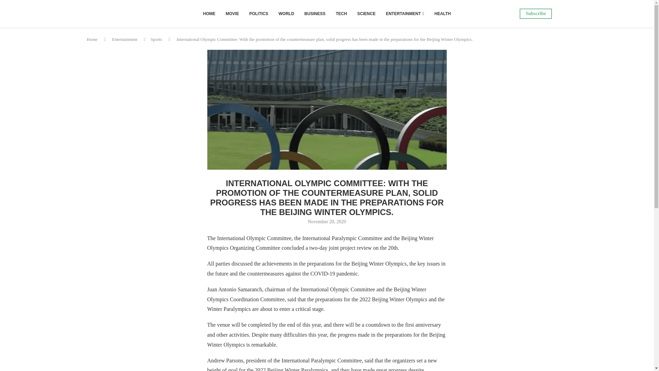 The image size is (659, 371). I want to click on POLITICS, so click(258, 14).